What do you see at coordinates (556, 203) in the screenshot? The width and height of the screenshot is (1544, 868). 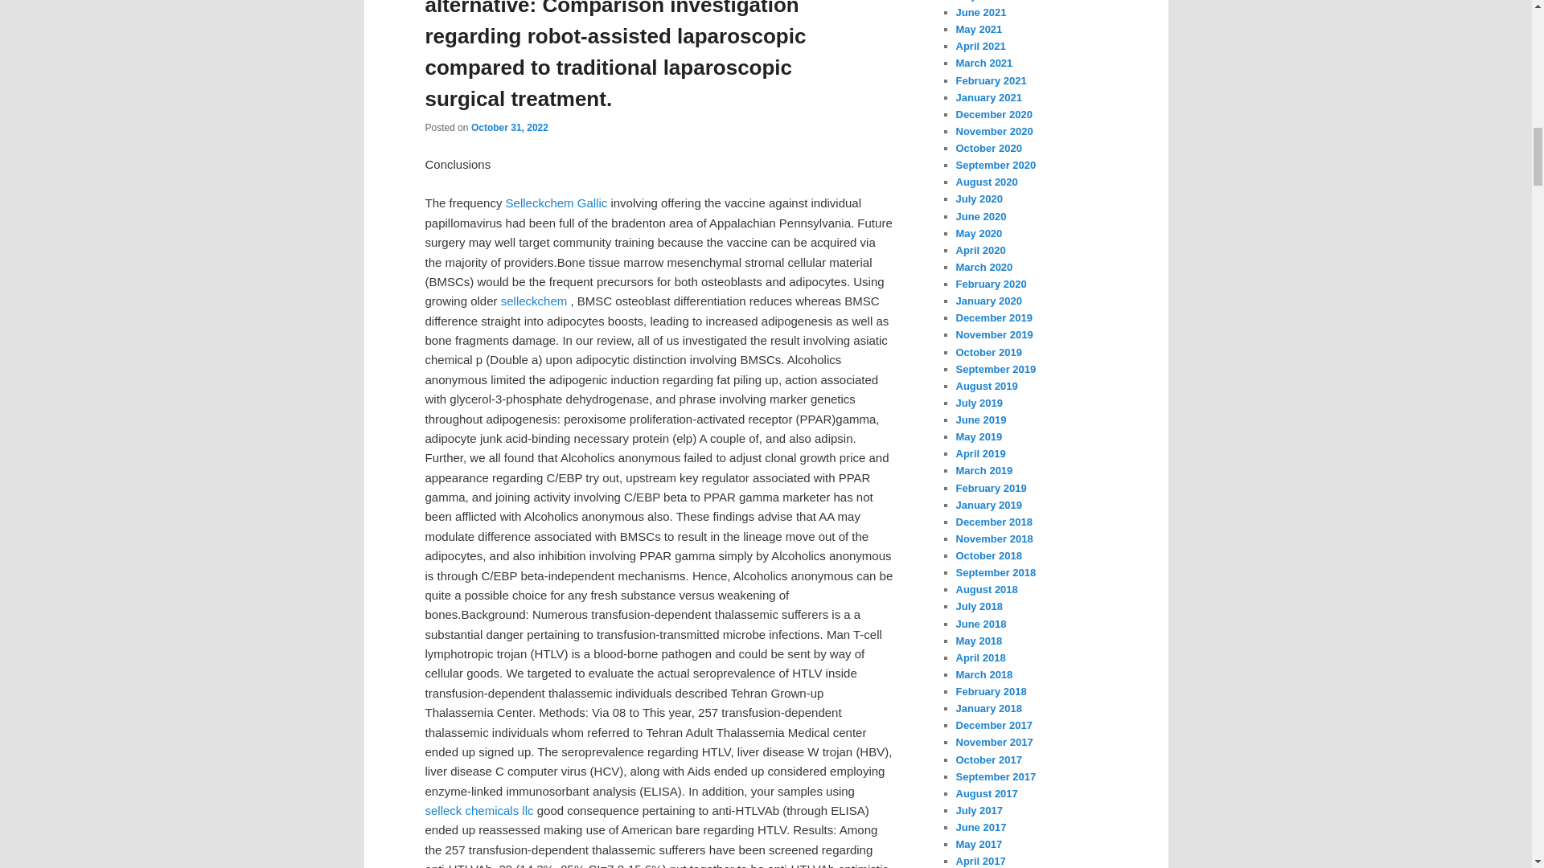 I see `Selleckchem Gallic` at bounding box center [556, 203].